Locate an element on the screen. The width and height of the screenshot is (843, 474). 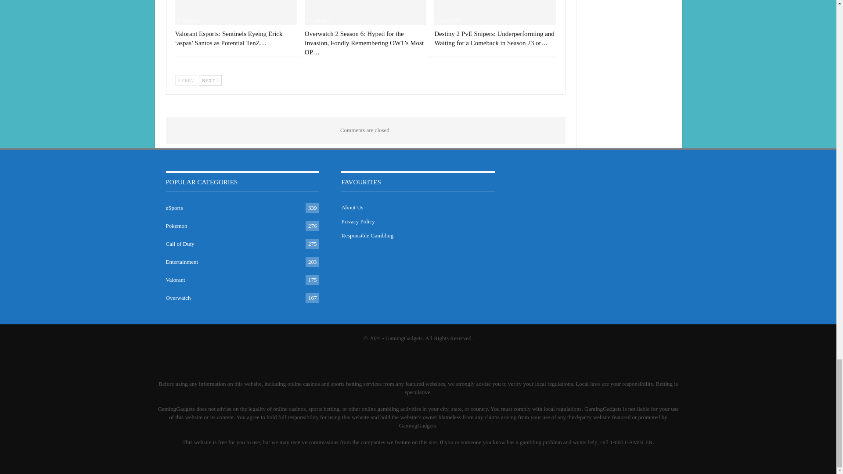
Previous is located at coordinates (186, 80).